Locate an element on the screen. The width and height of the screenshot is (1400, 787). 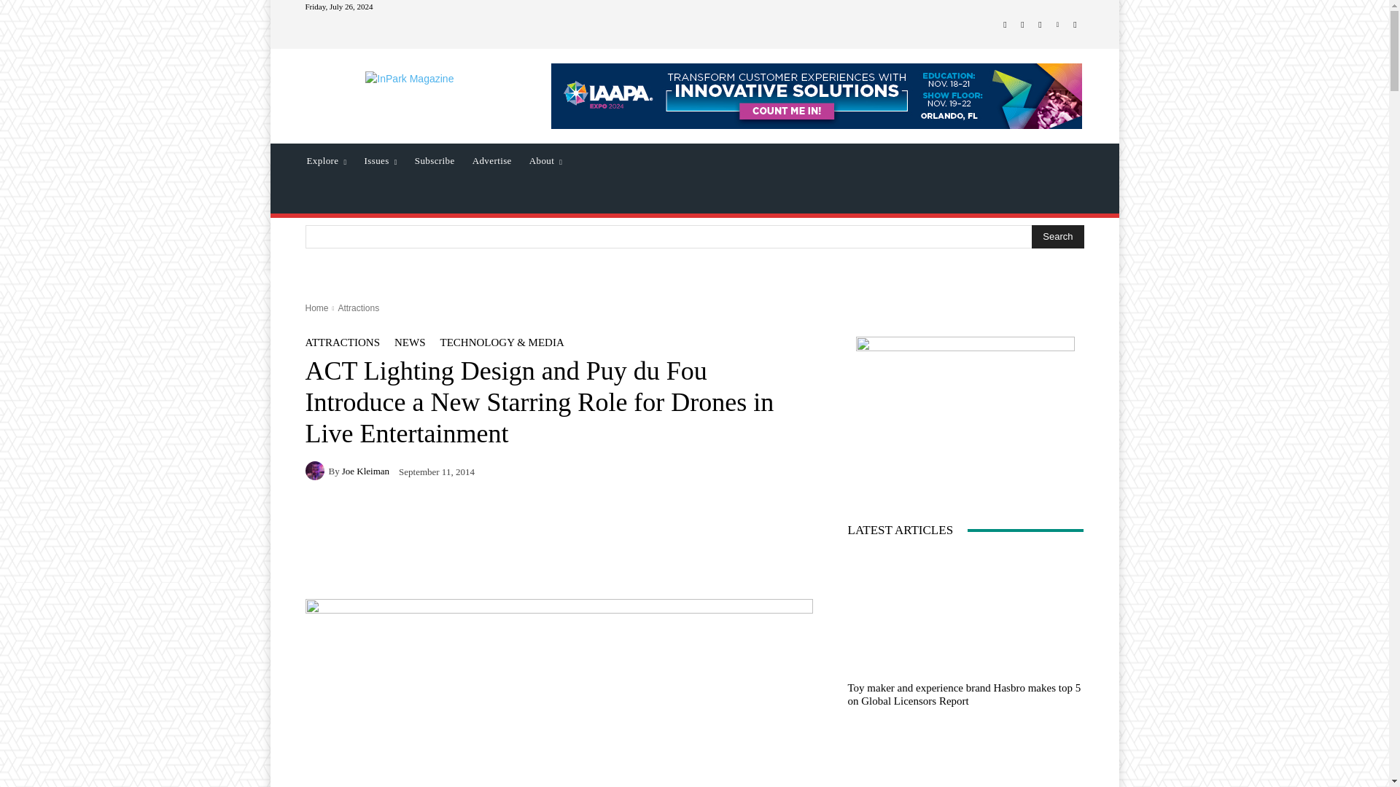
Instagram is located at coordinates (1022, 25).